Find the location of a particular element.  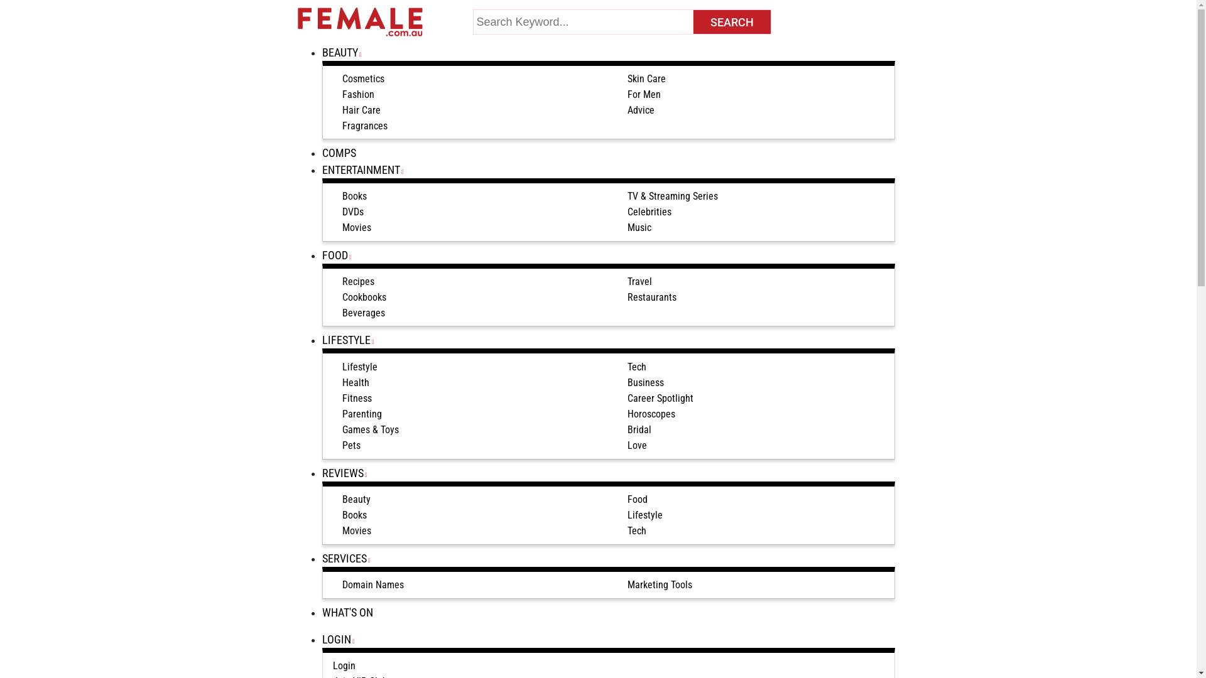

Health is located at coordinates (356, 383).